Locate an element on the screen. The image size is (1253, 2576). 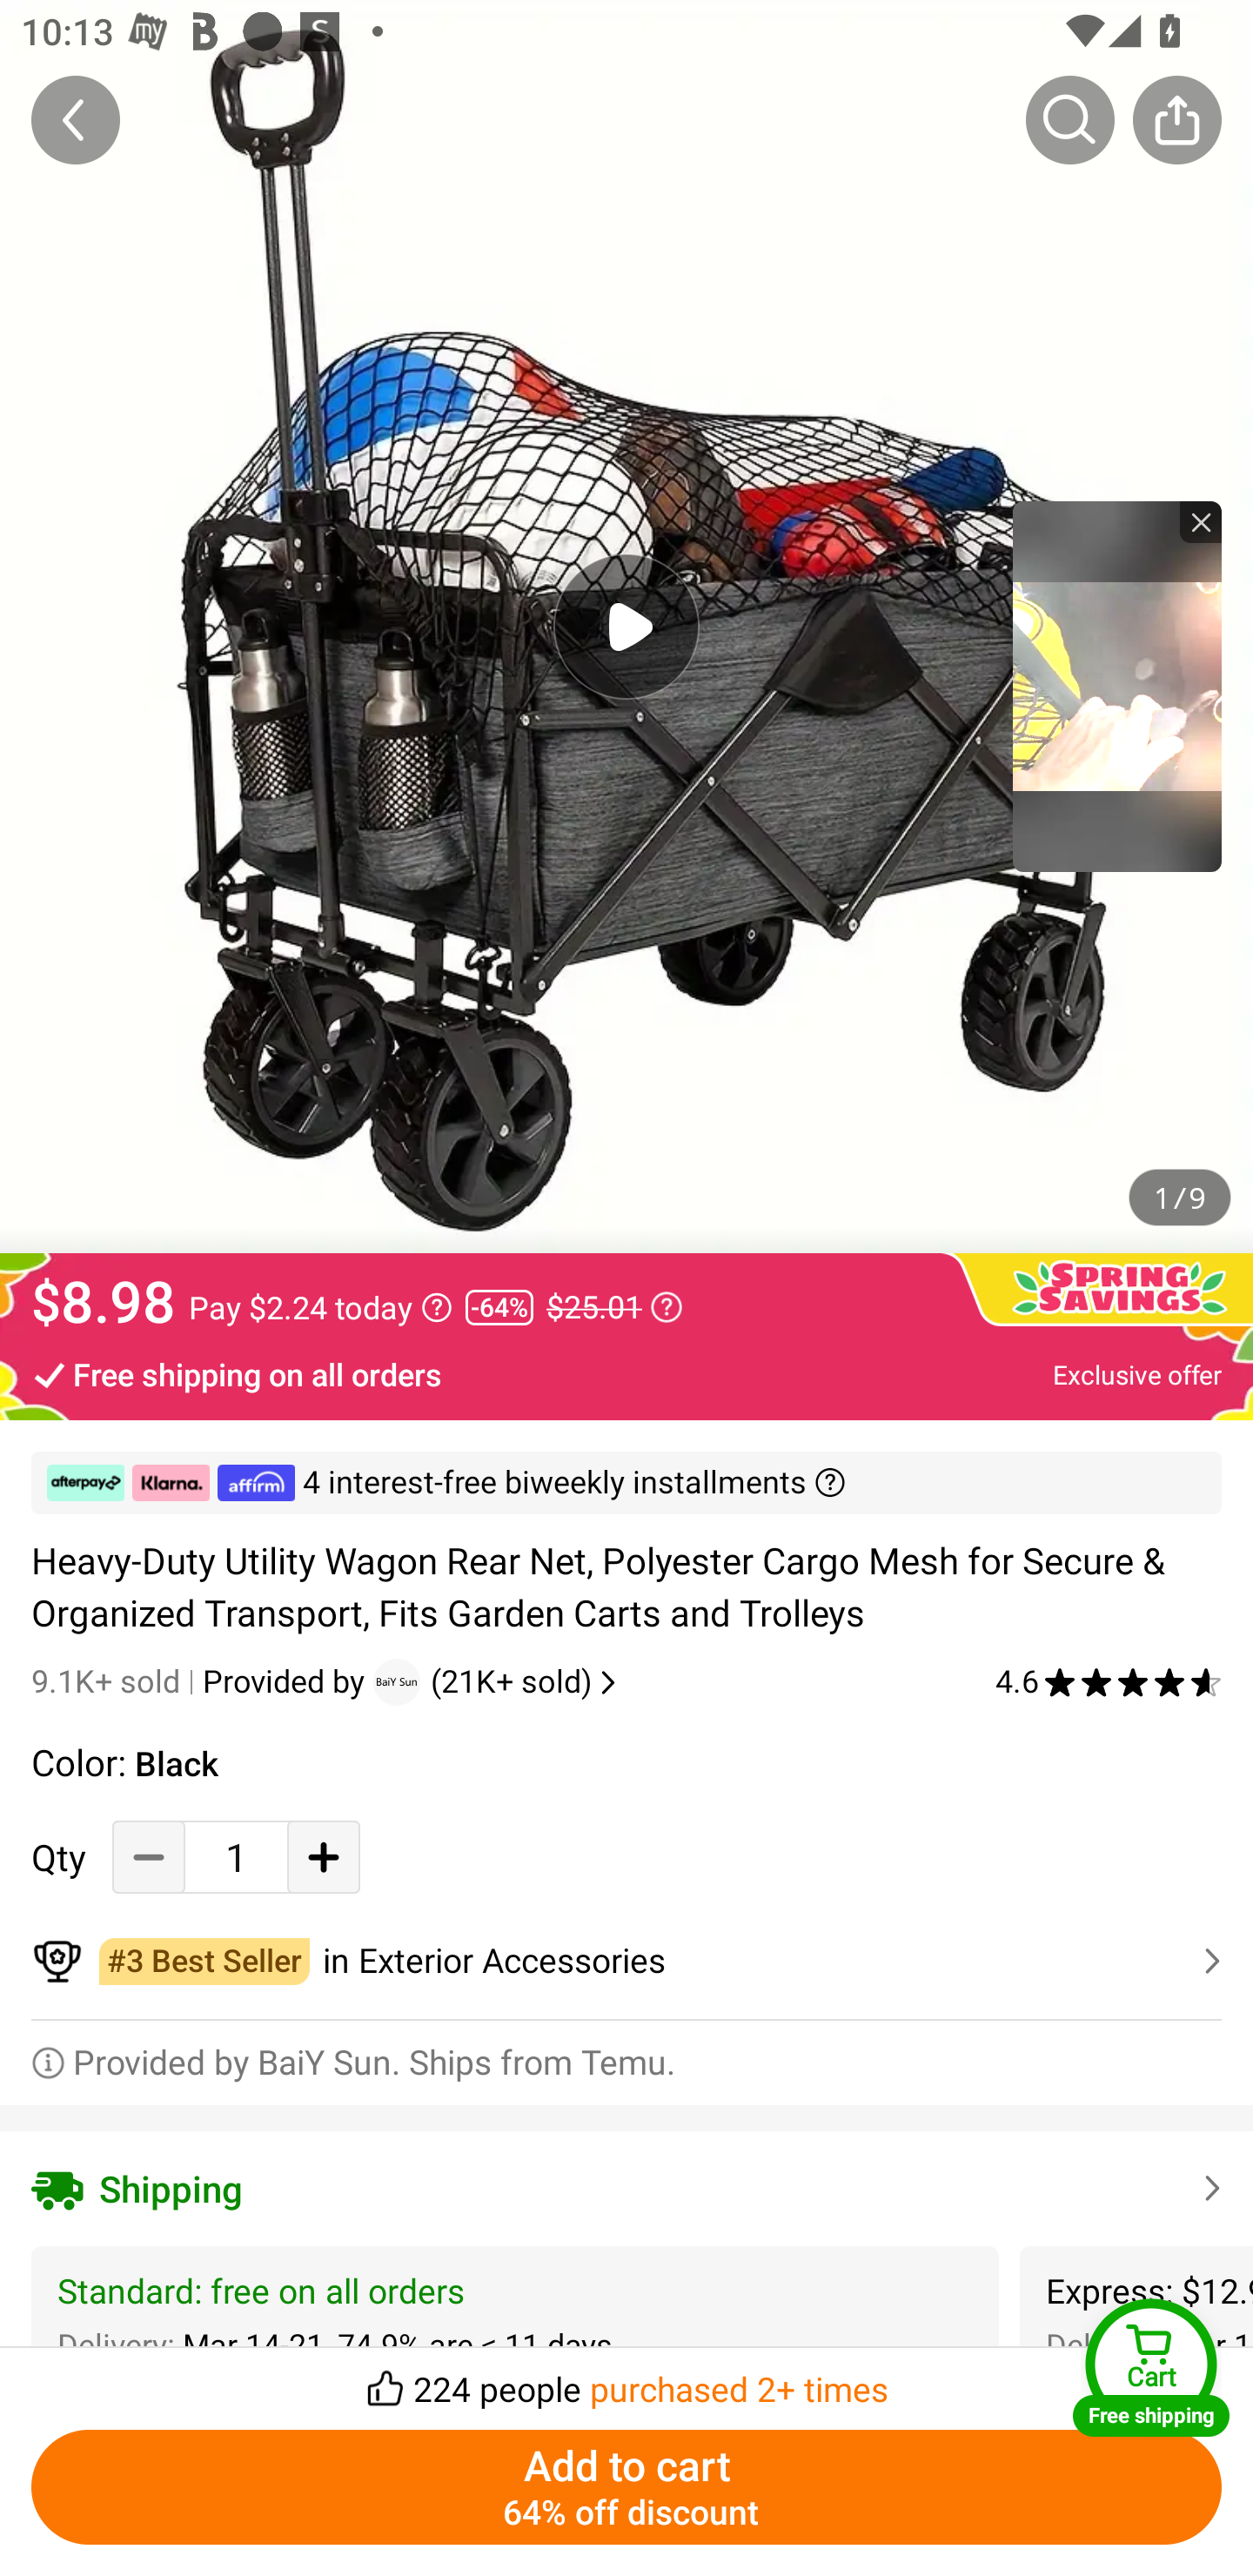
￼ ￼ ￼ 4 interest-free biweekly installments ￼ is located at coordinates (626, 1483).